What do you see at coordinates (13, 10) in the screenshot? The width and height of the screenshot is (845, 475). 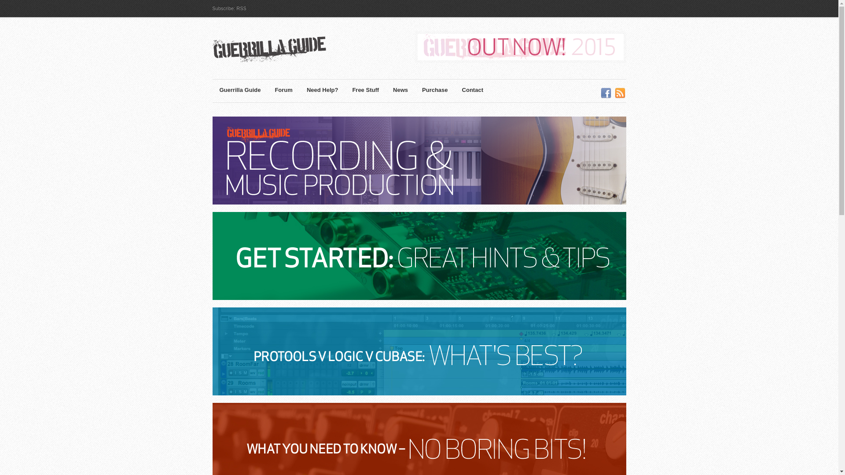 I see `Search` at bounding box center [13, 10].